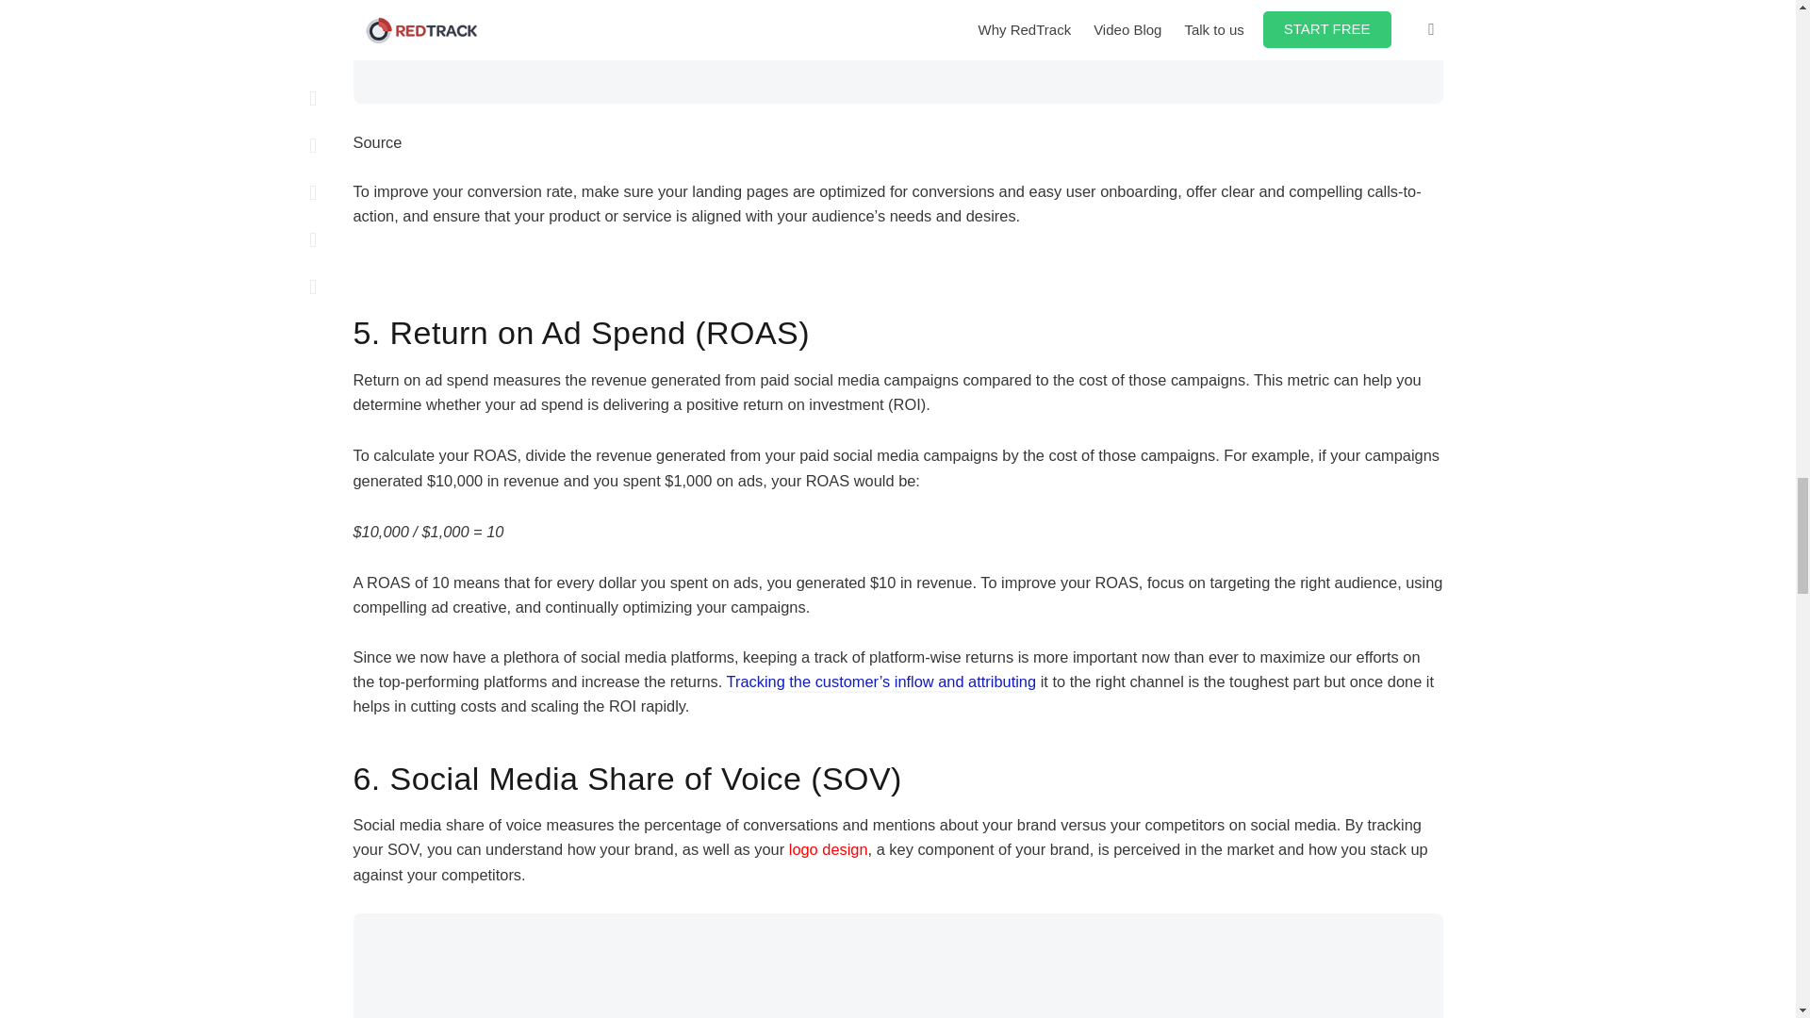 The width and height of the screenshot is (1810, 1018). Describe the element at coordinates (829, 849) in the screenshot. I see `logo design` at that location.